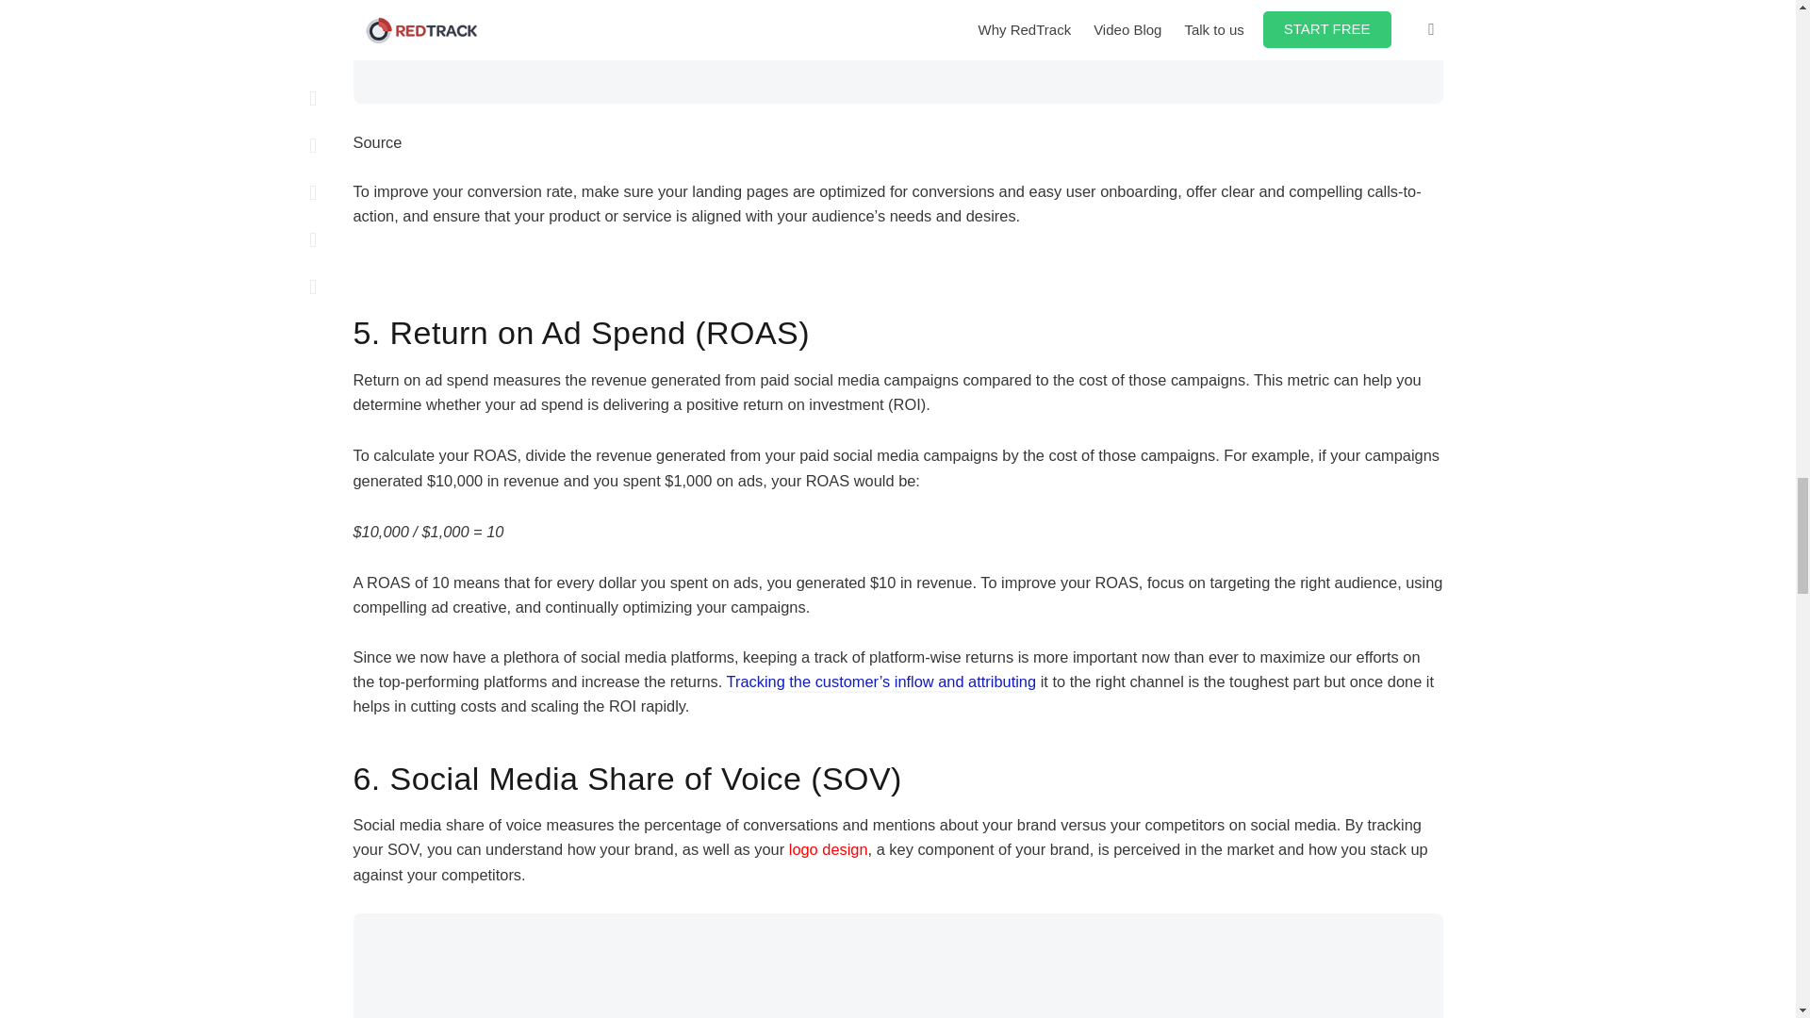 The width and height of the screenshot is (1810, 1018). Describe the element at coordinates (829, 849) in the screenshot. I see `logo design` at that location.